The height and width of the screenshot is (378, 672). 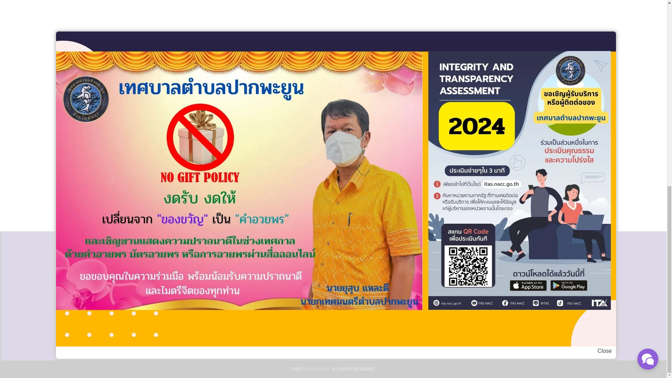 I want to click on Twitter icon, so click(x=455, y=267).